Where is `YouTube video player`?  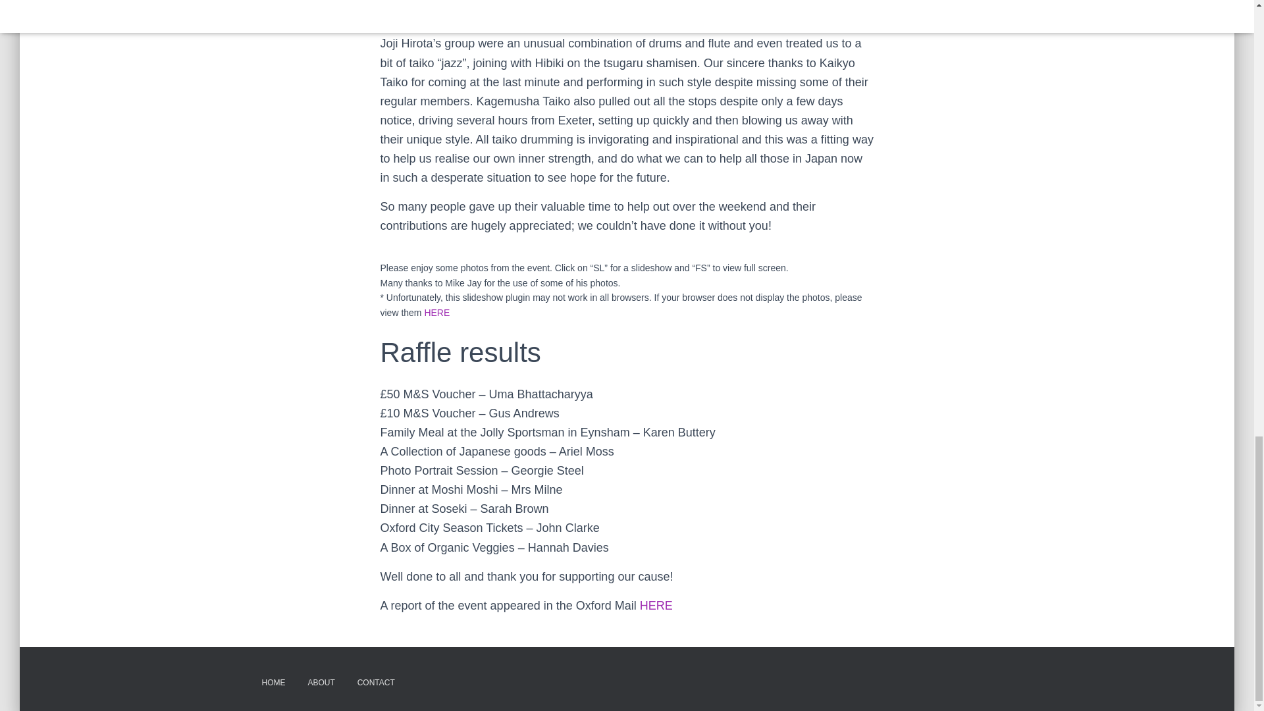
YouTube video player is located at coordinates (459, 9).